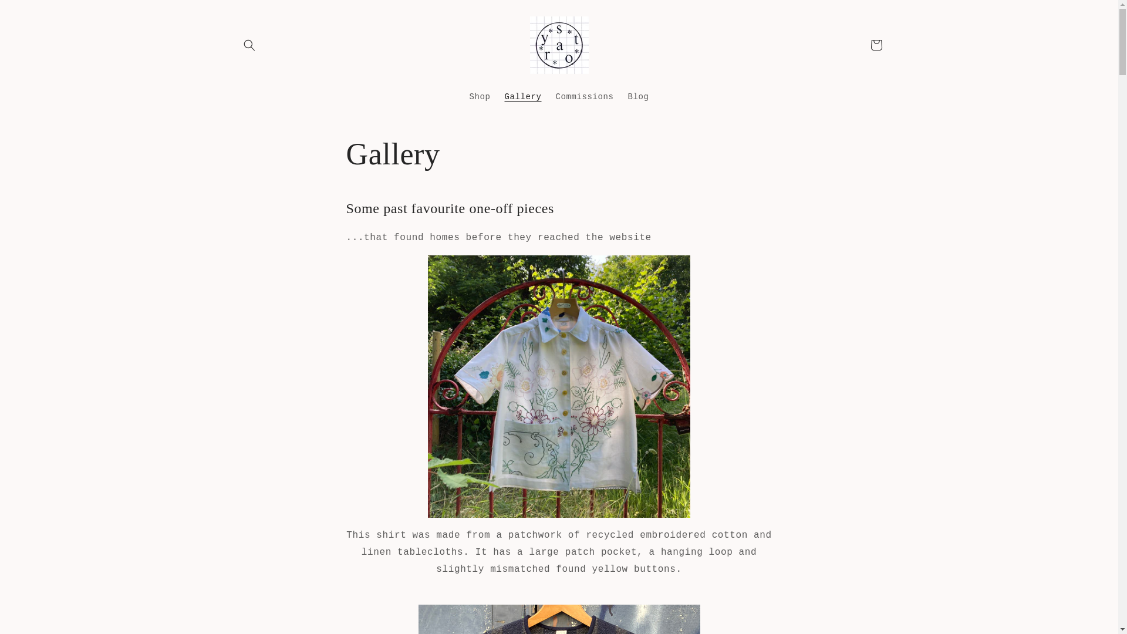 This screenshot has height=634, width=1127. What do you see at coordinates (876, 45) in the screenshot?
I see `Cart` at bounding box center [876, 45].